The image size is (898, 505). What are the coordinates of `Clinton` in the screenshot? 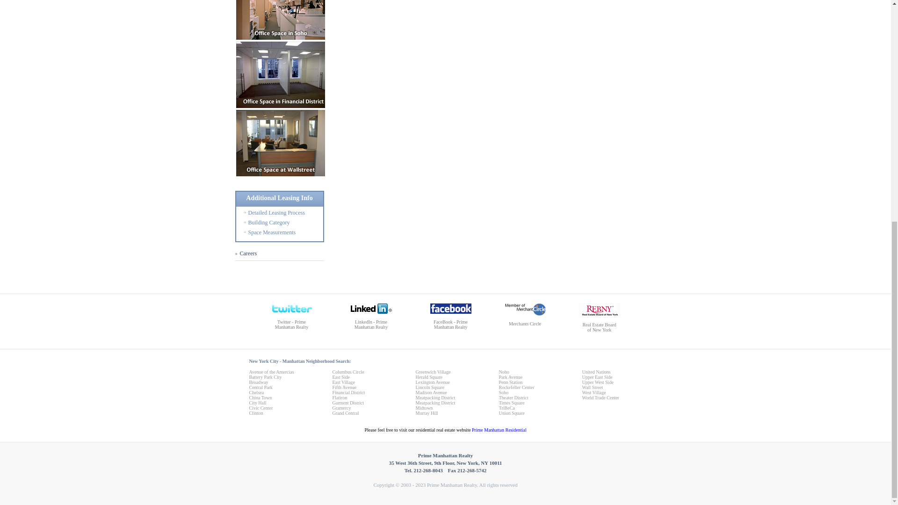 It's located at (255, 413).